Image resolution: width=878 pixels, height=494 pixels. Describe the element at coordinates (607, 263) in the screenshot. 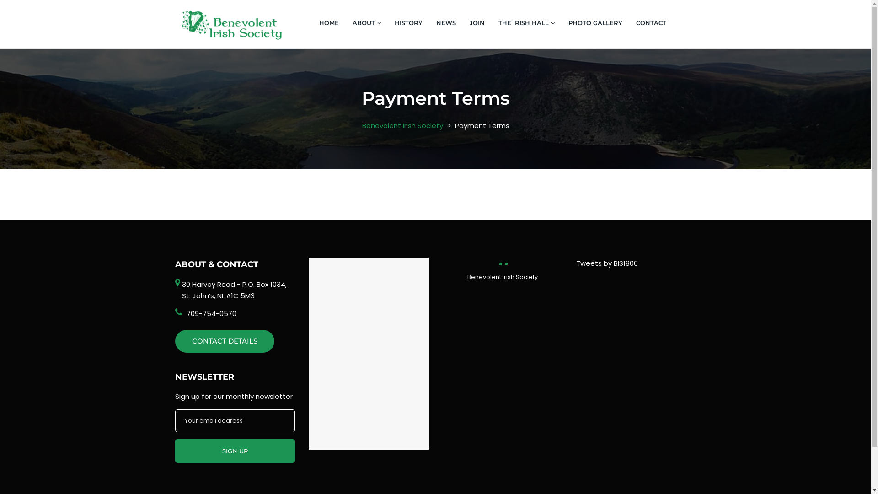

I see `Tweets by BIS1806` at that location.